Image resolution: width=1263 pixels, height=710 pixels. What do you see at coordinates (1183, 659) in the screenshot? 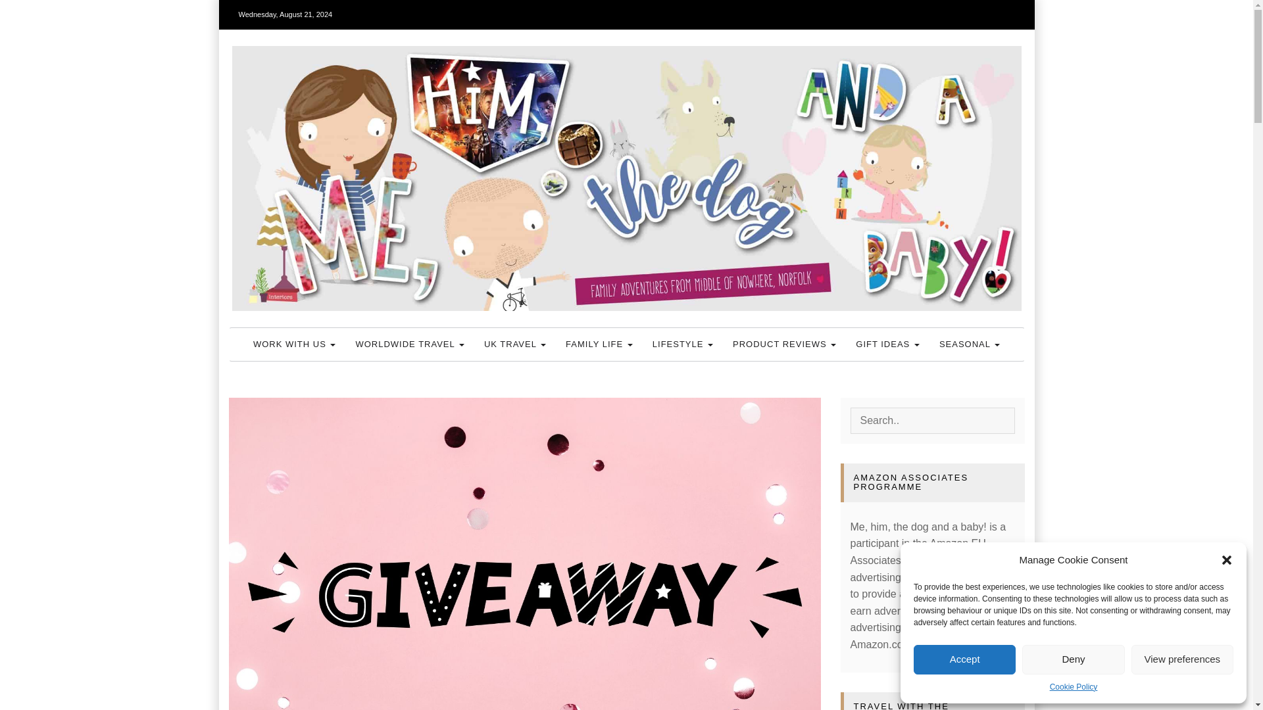
I see `View preferences` at bounding box center [1183, 659].